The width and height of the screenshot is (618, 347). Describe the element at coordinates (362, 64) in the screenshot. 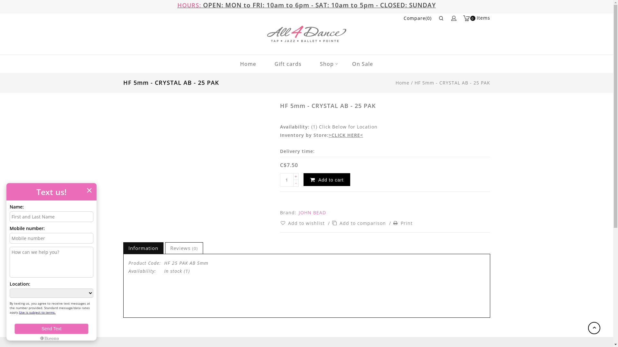

I see `On Sale` at that location.